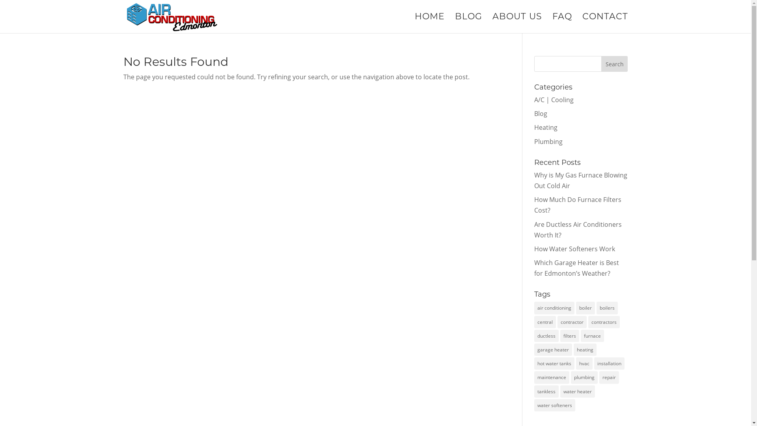  Describe the element at coordinates (517, 24) in the screenshot. I see `ABOUT US` at that location.